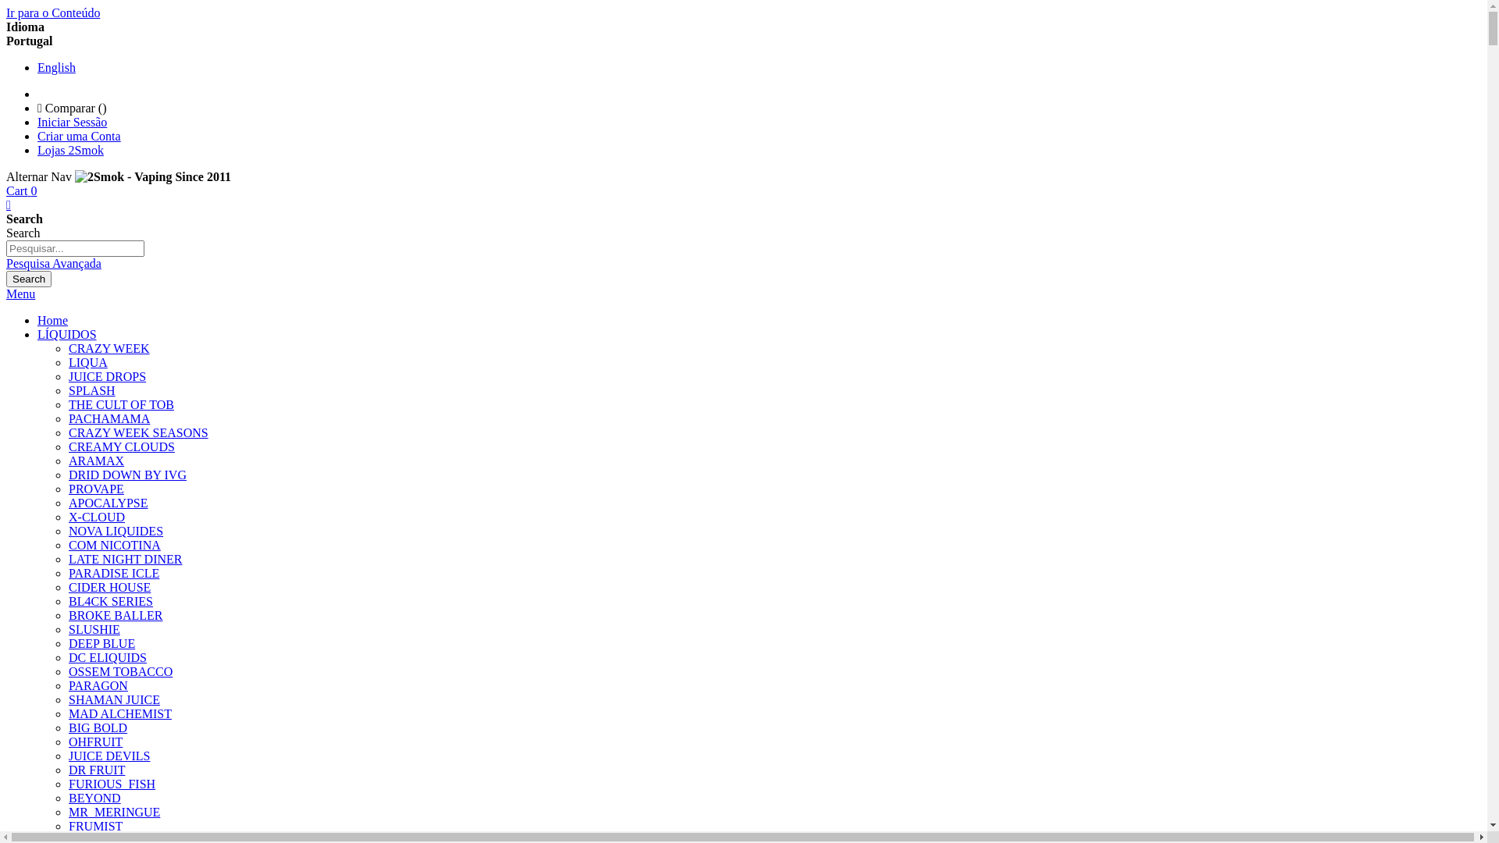 The image size is (1499, 843). Describe the element at coordinates (114, 573) in the screenshot. I see `PARADISE ICLE` at that location.